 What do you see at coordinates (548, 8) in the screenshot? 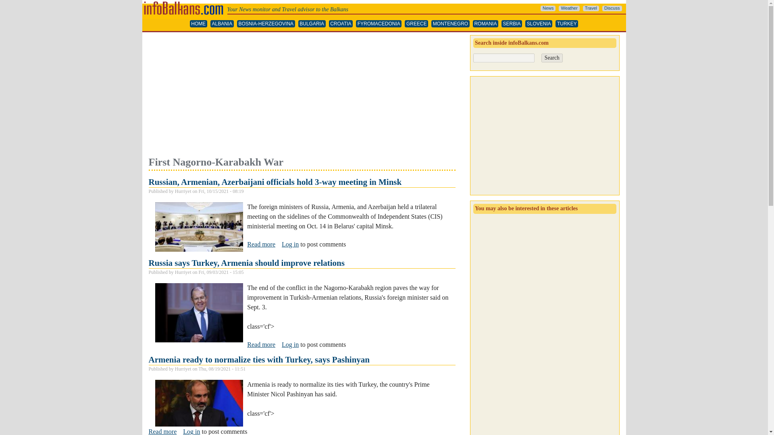
I see `News` at bounding box center [548, 8].